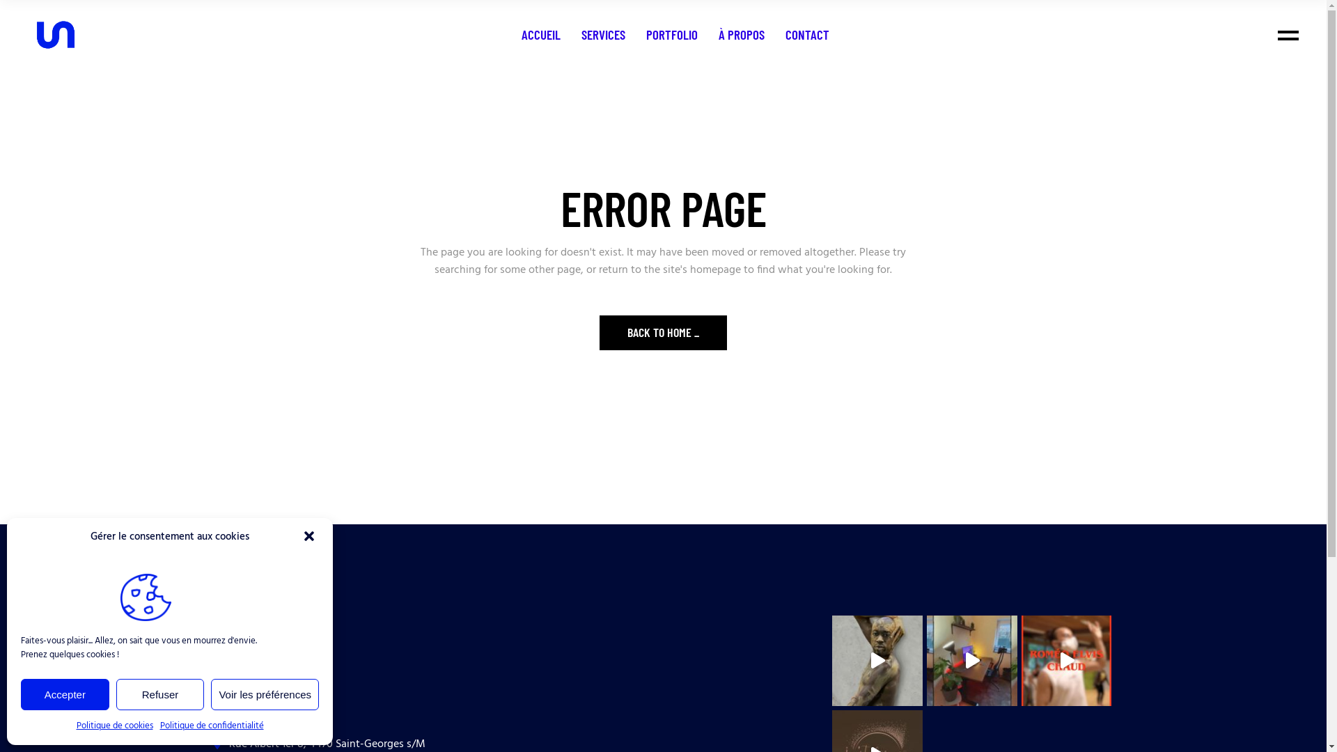 This screenshot has height=752, width=1337. Describe the element at coordinates (603, 35) in the screenshot. I see `SERVICES` at that location.